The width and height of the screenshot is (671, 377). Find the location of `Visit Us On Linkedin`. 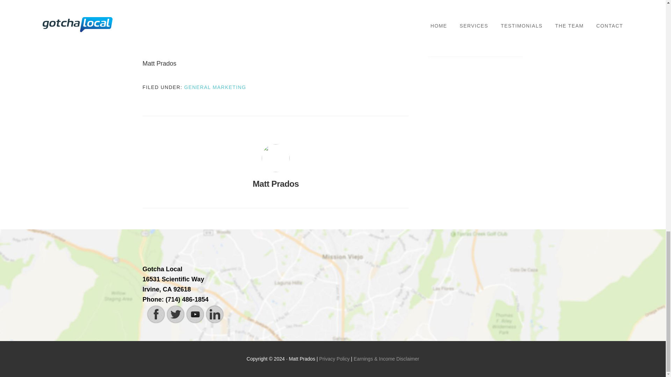

Visit Us On Linkedin is located at coordinates (214, 322).